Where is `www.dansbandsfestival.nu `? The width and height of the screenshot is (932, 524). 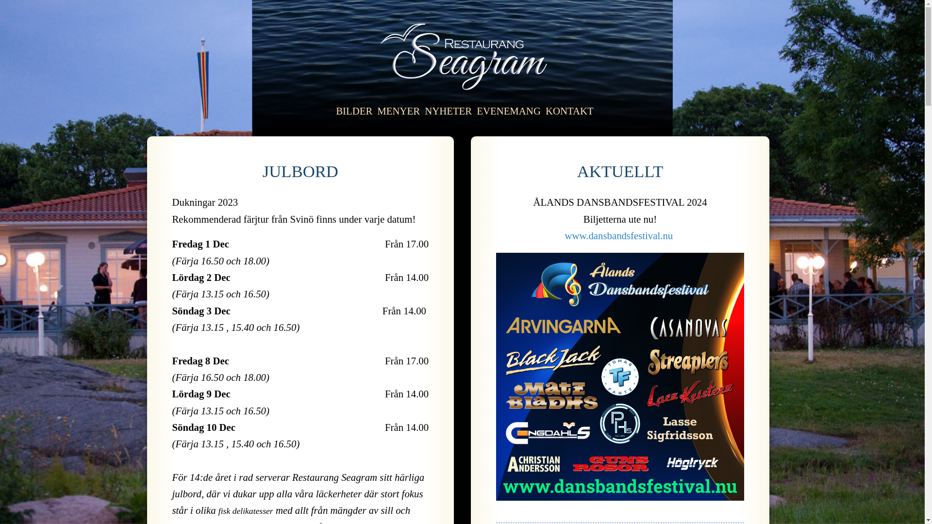 www.dansbandsfestival.nu  is located at coordinates (620, 236).